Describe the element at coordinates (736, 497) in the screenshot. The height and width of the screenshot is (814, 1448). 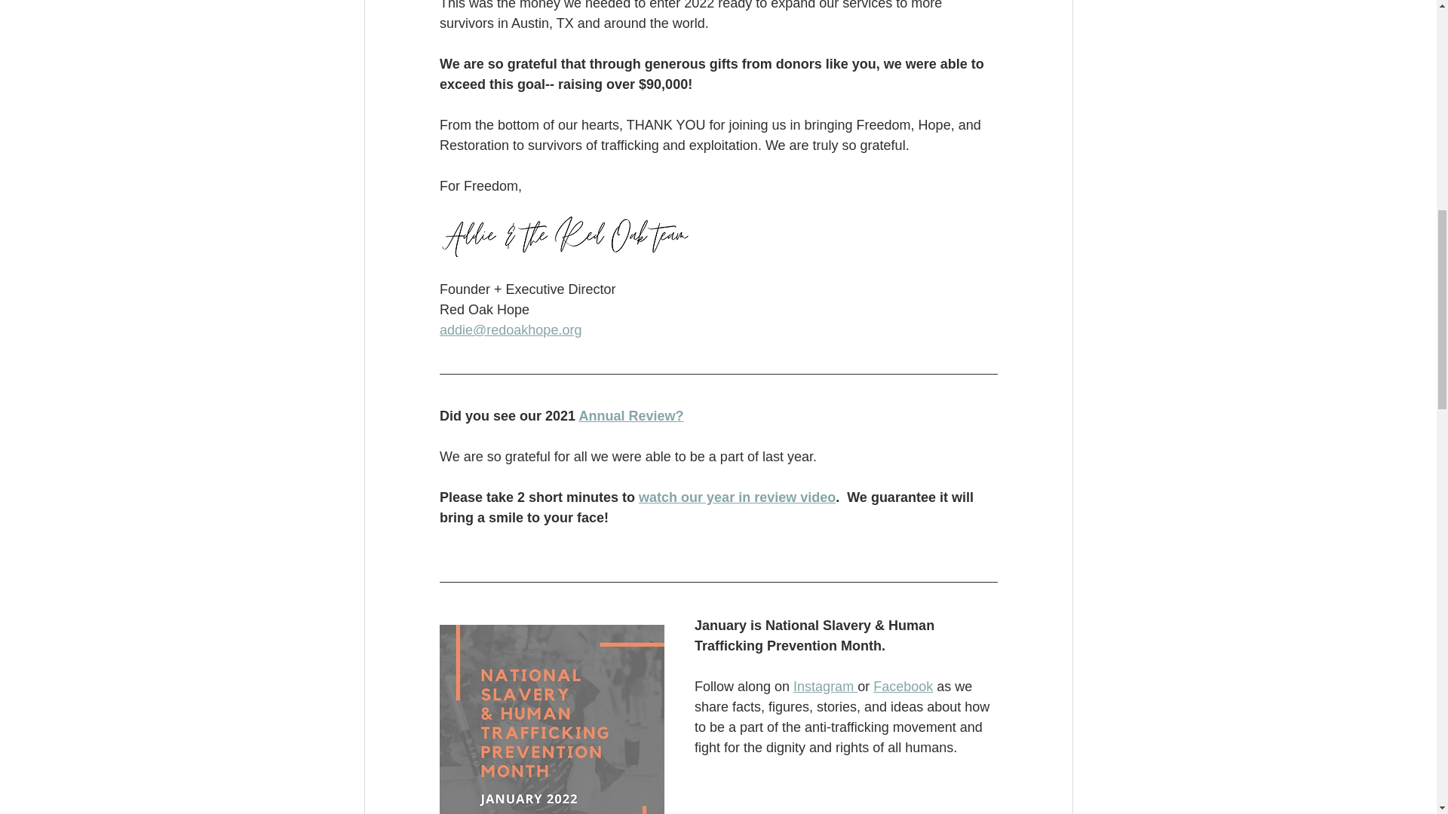
I see `watch our year in review video` at that location.